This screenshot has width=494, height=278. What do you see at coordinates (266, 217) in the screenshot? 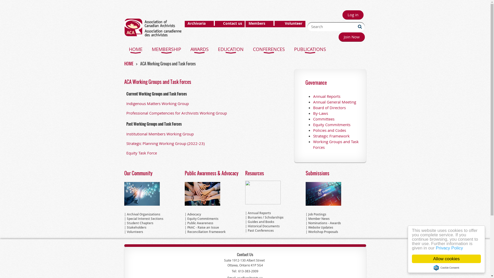
I see `Bursaries / Scholarships` at bounding box center [266, 217].